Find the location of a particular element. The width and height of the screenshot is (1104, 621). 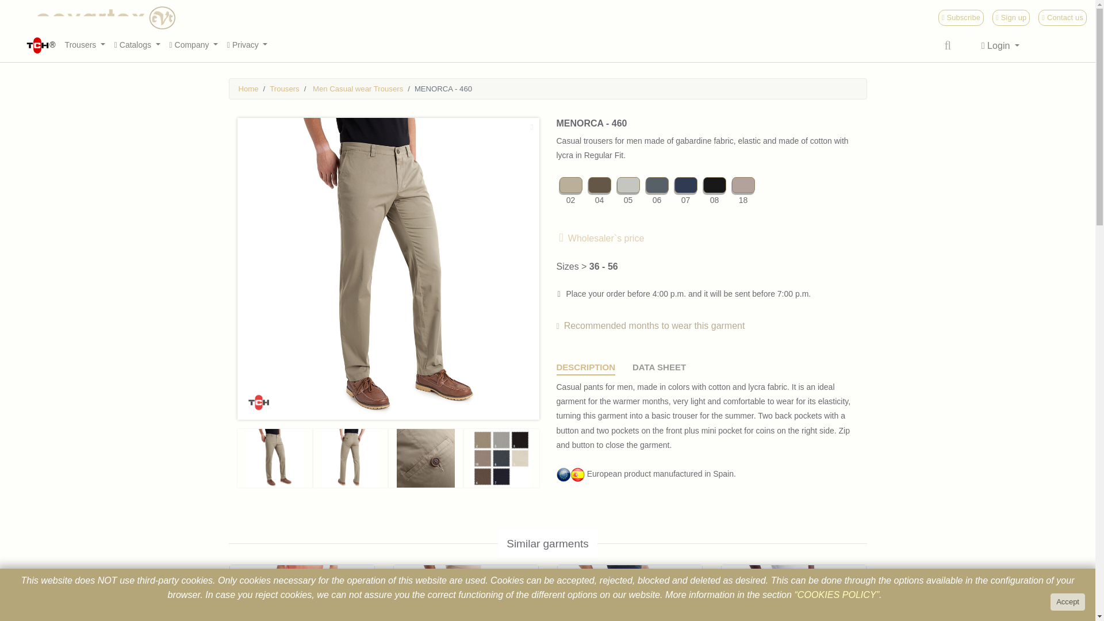

Catalogs is located at coordinates (137, 45).